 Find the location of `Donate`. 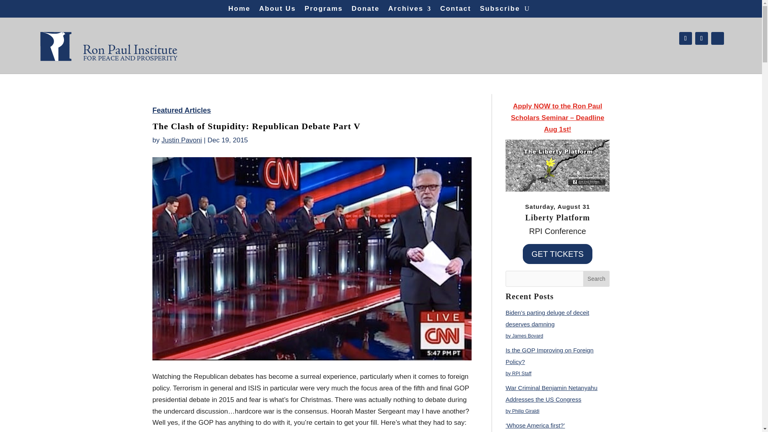

Donate is located at coordinates (366, 10).